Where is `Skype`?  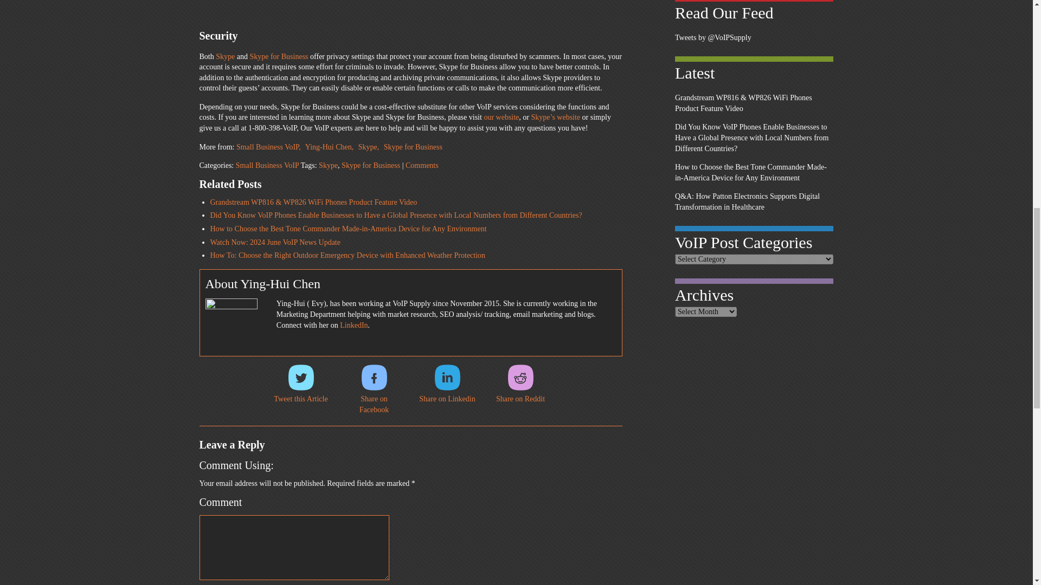
Skype is located at coordinates (225, 56).